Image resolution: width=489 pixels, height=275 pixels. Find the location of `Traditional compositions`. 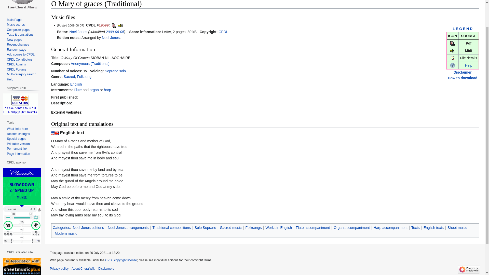

Traditional compositions is located at coordinates (171, 227).